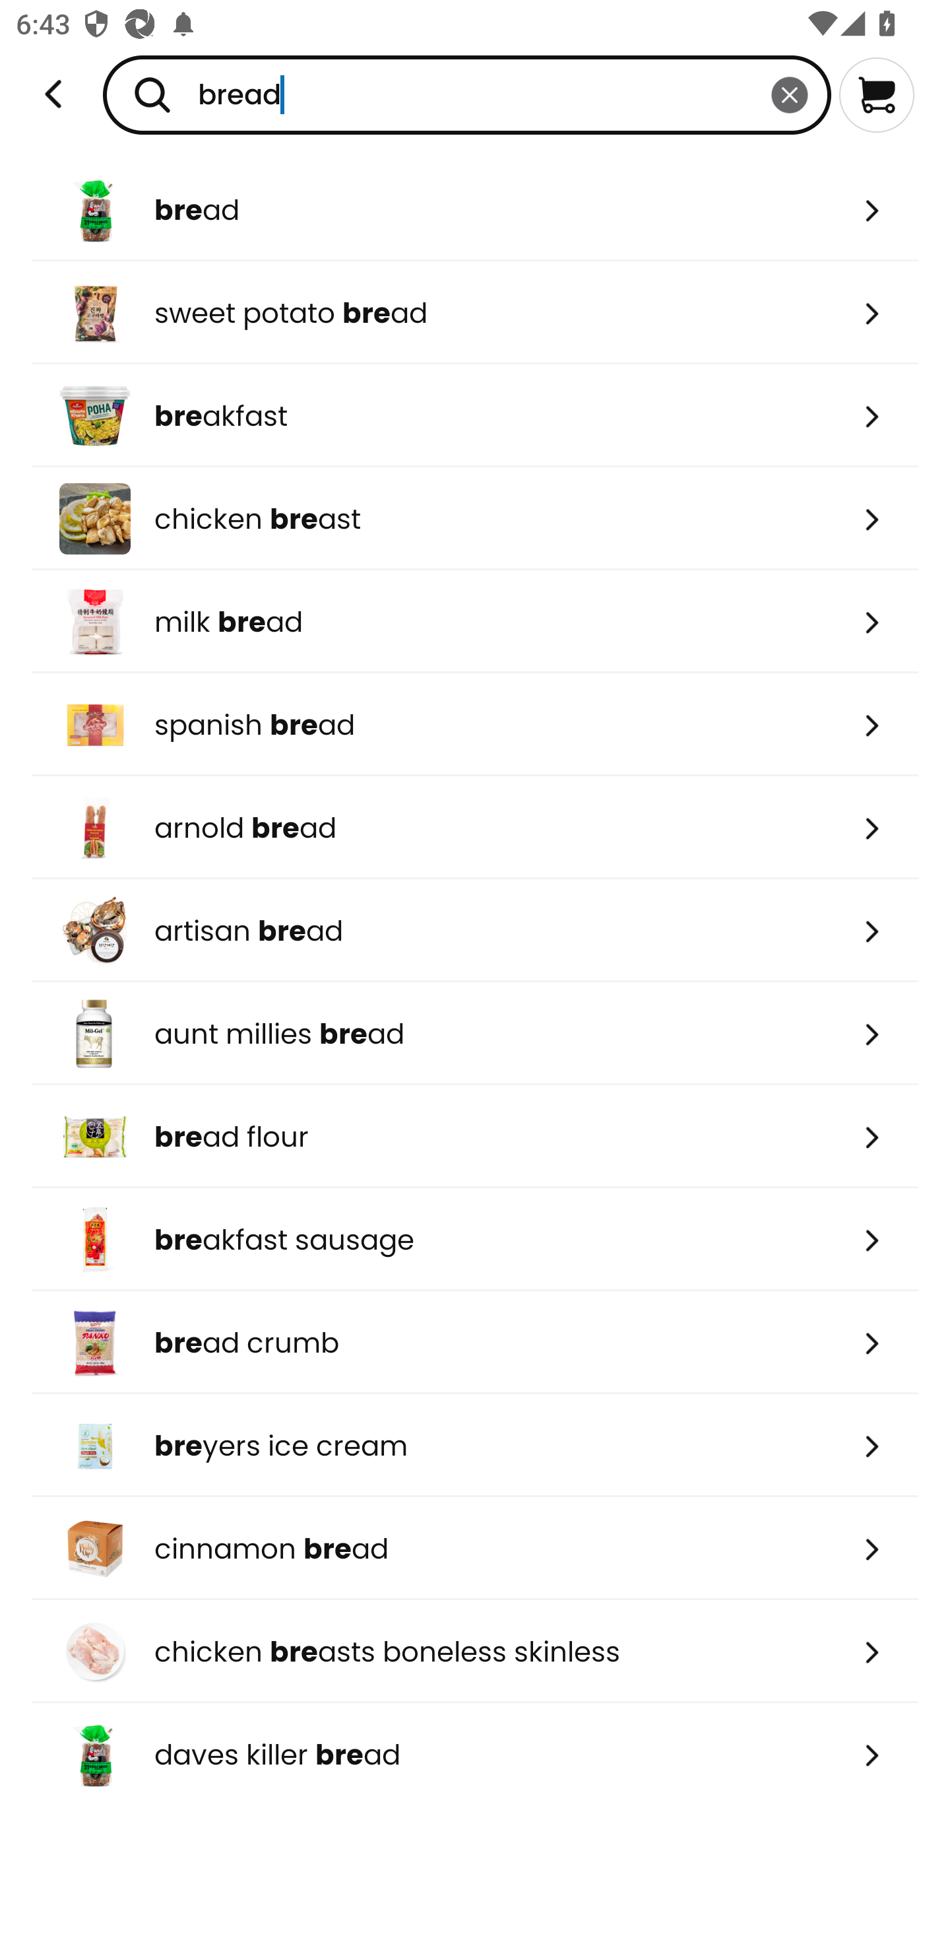 The width and height of the screenshot is (950, 1954). What do you see at coordinates (53, 94) in the screenshot?
I see `Weee!` at bounding box center [53, 94].